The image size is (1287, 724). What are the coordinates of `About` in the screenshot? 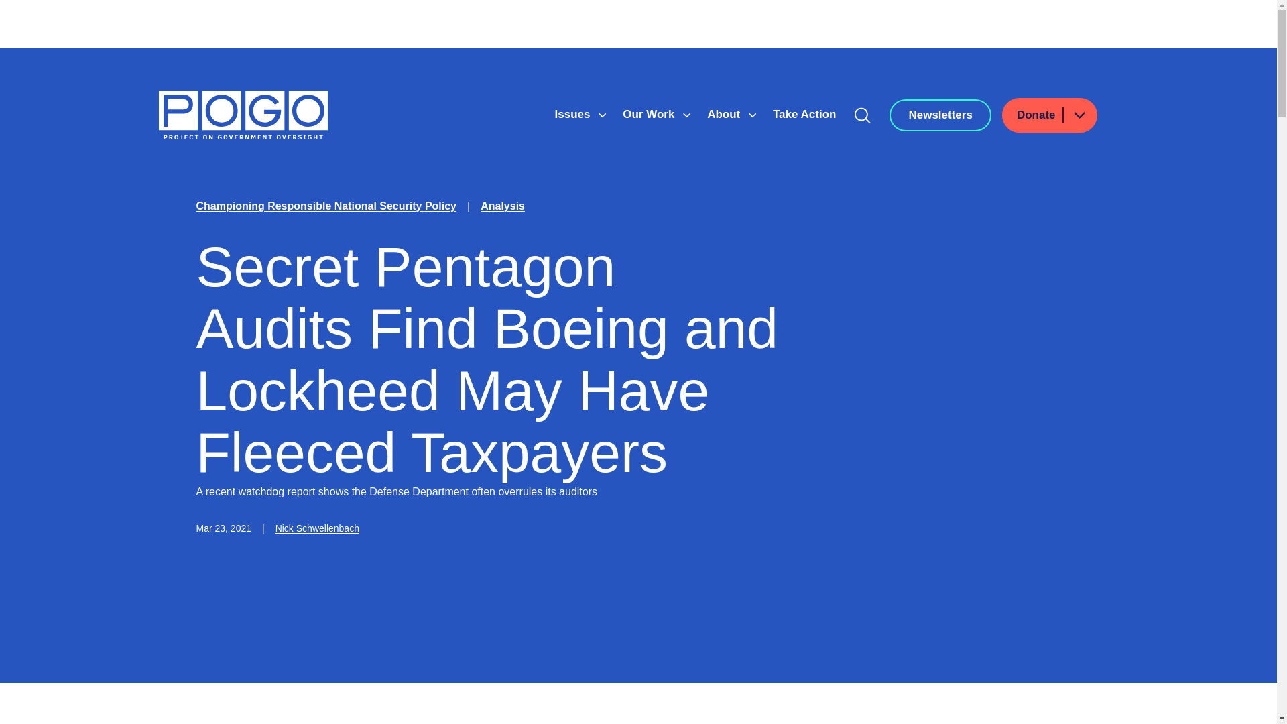 It's located at (725, 114).